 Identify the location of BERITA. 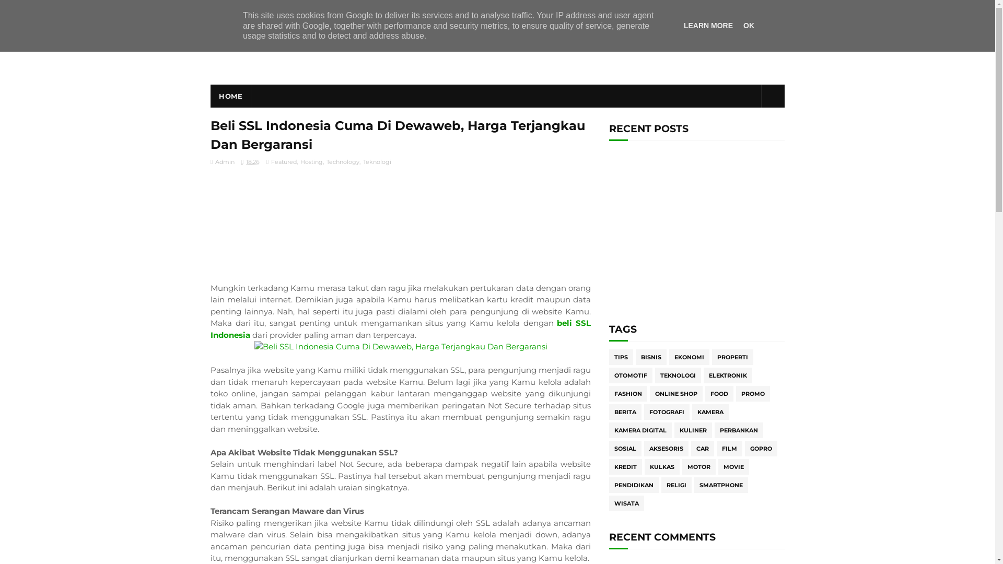
(625, 412).